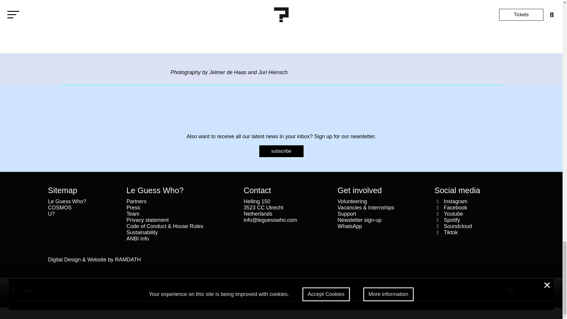 The image size is (567, 319). What do you see at coordinates (84, 201) in the screenshot?
I see `Le Guess Who?` at bounding box center [84, 201].